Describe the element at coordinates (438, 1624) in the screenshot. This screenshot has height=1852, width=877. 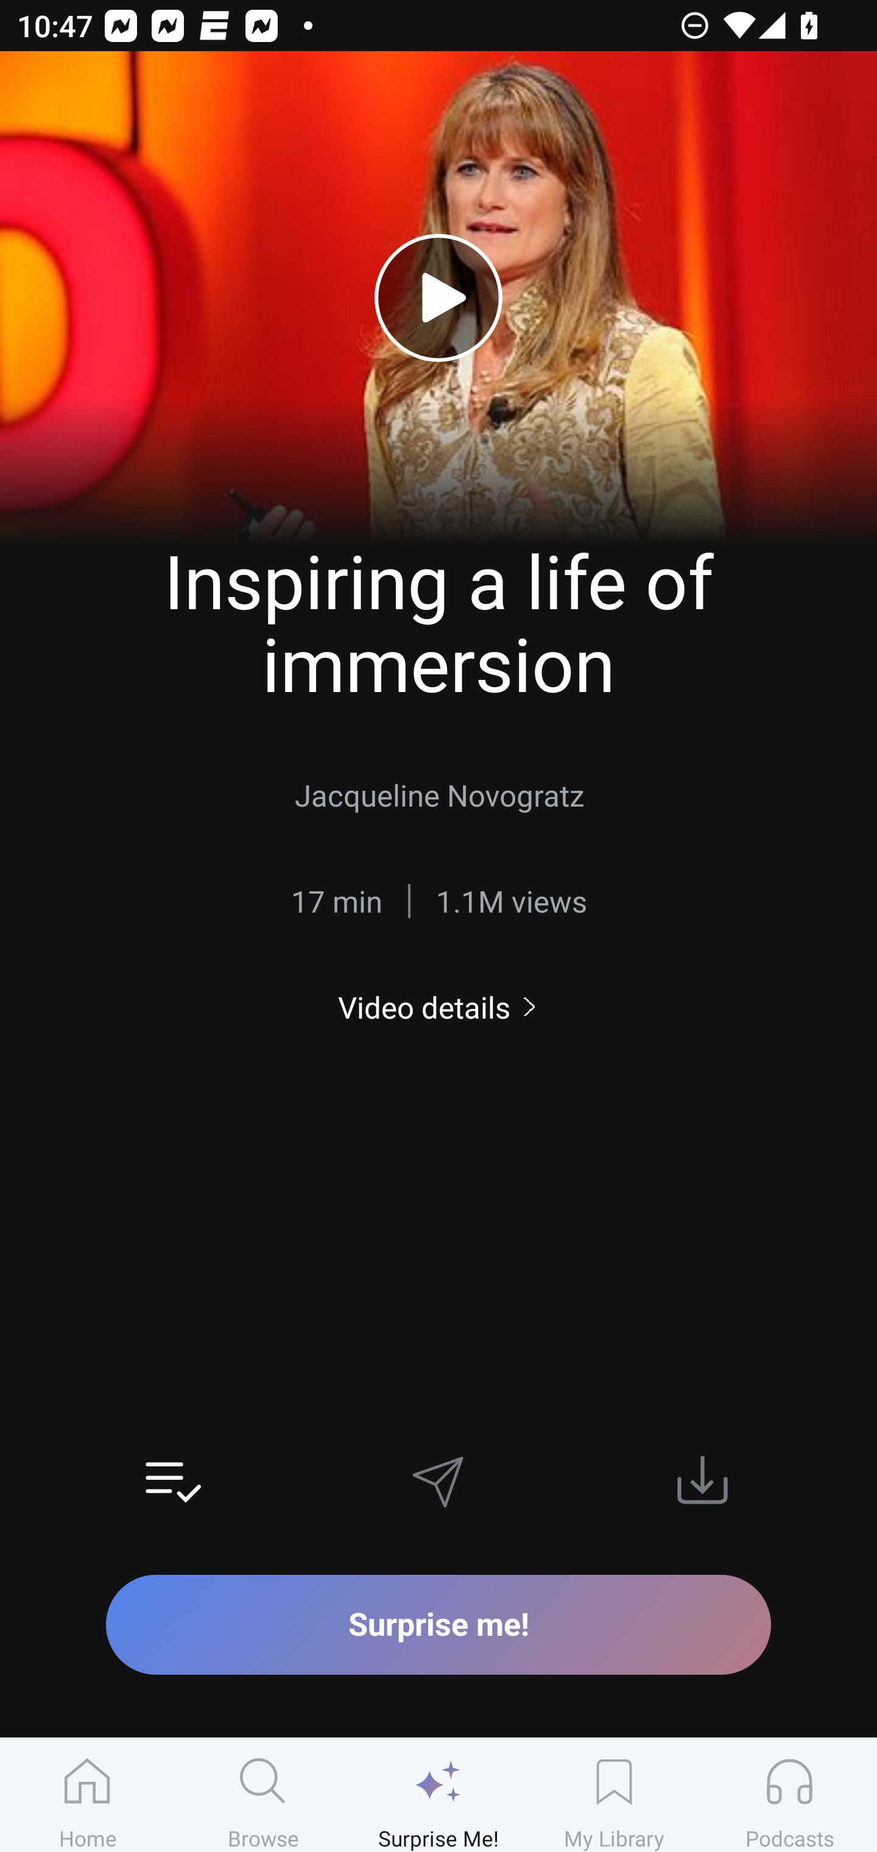
I see `Surprise me!` at that location.